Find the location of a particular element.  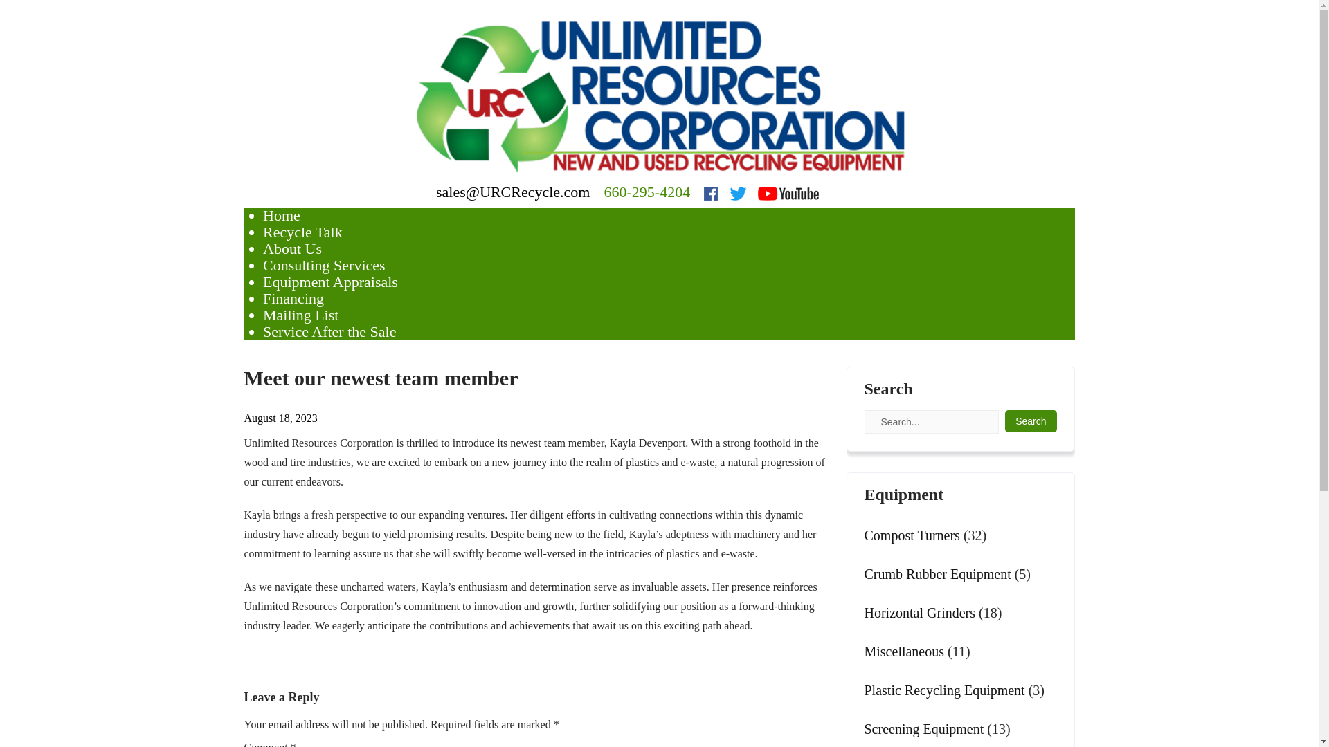

Recycle Talk is located at coordinates (303, 231).